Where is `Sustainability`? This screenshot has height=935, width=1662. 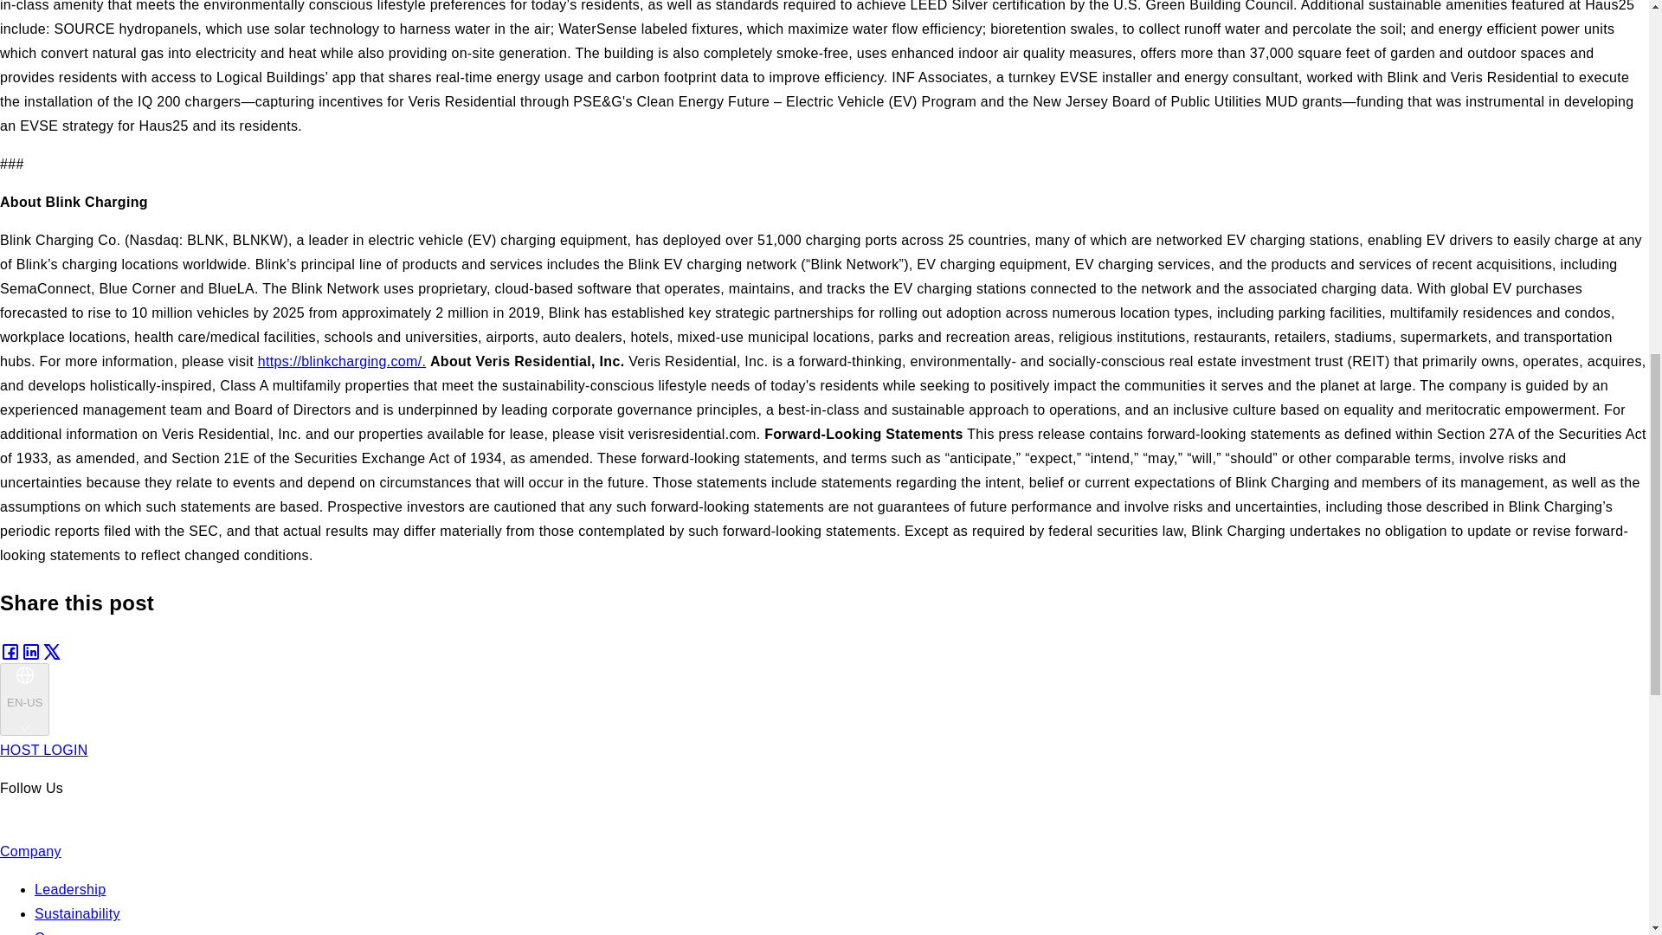 Sustainability is located at coordinates (77, 912).